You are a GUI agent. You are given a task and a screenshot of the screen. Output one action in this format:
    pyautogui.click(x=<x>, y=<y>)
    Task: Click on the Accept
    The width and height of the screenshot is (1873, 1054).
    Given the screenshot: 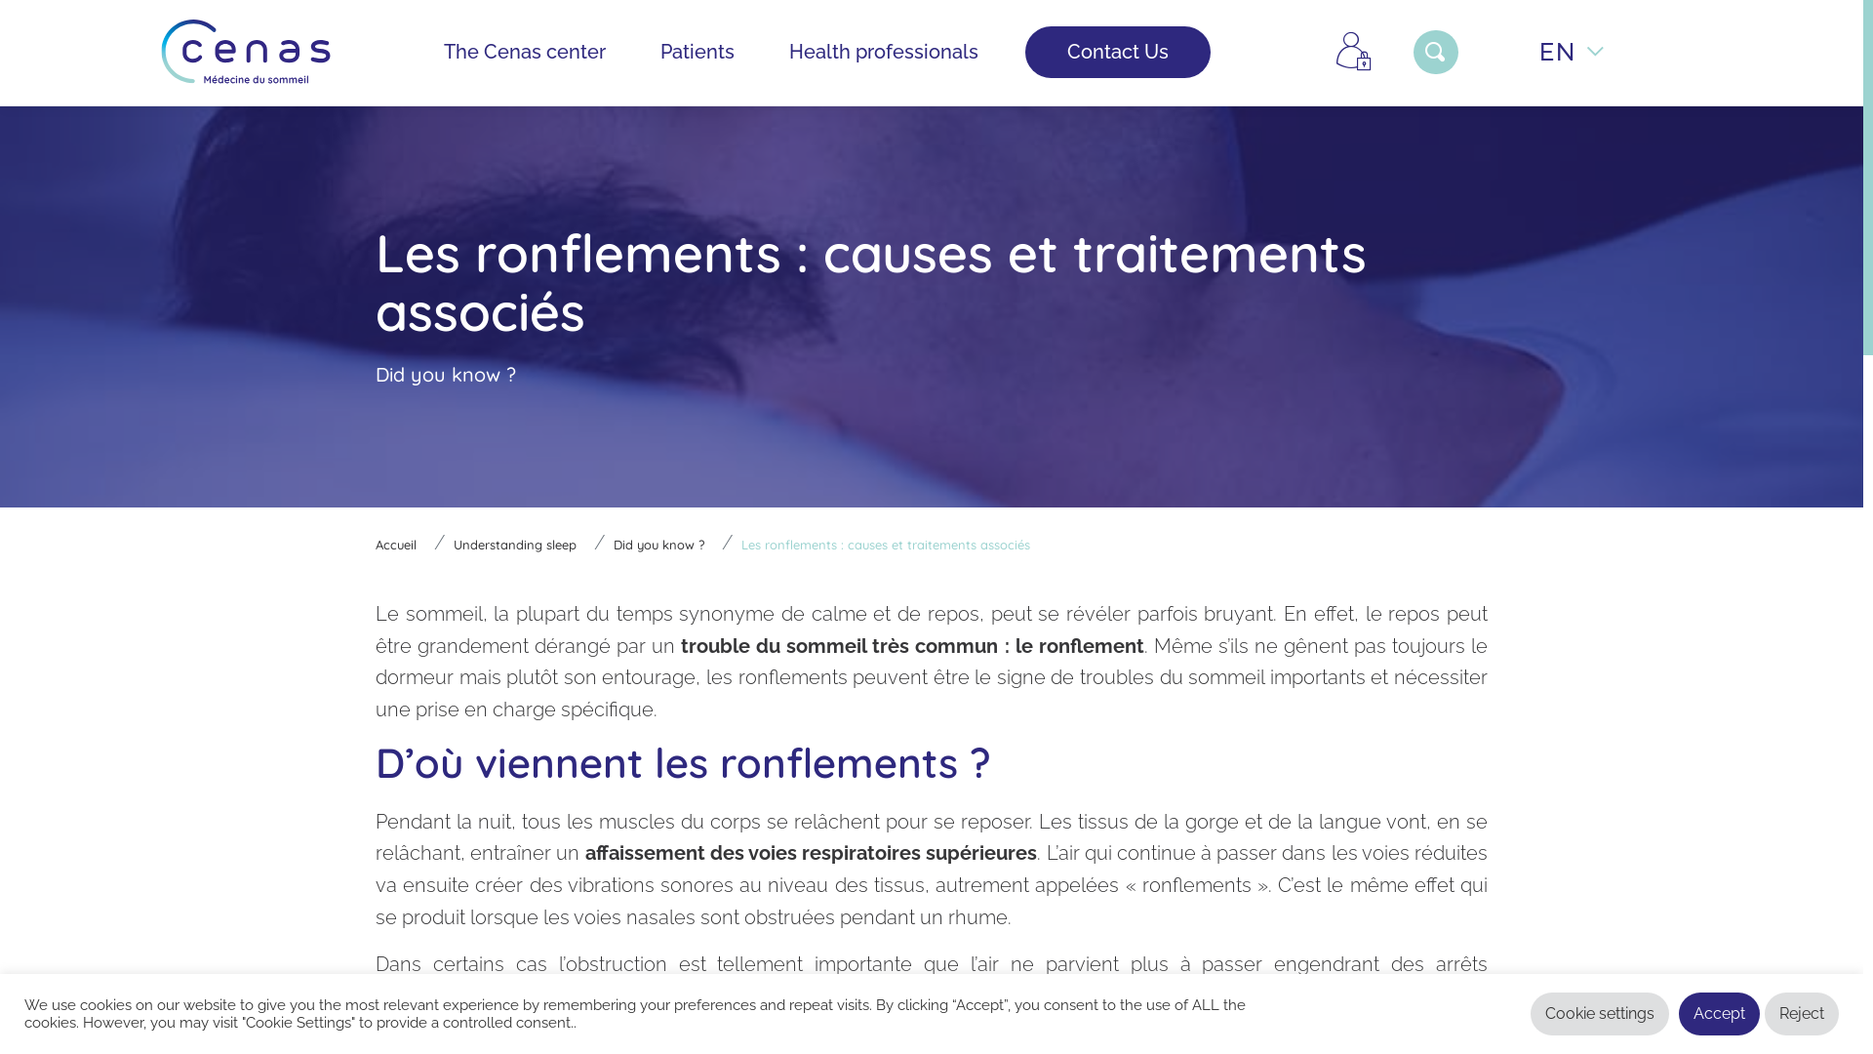 What is the action you would take?
    pyautogui.click(x=1719, y=1014)
    